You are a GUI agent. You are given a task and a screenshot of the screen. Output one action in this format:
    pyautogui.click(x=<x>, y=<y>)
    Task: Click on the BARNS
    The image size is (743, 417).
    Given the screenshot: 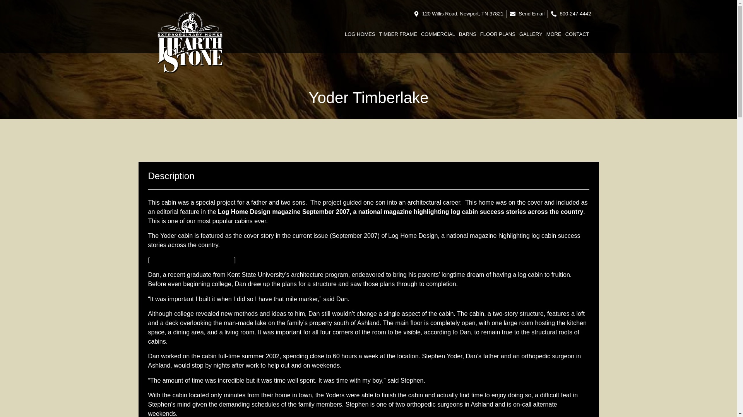 What is the action you would take?
    pyautogui.click(x=467, y=34)
    